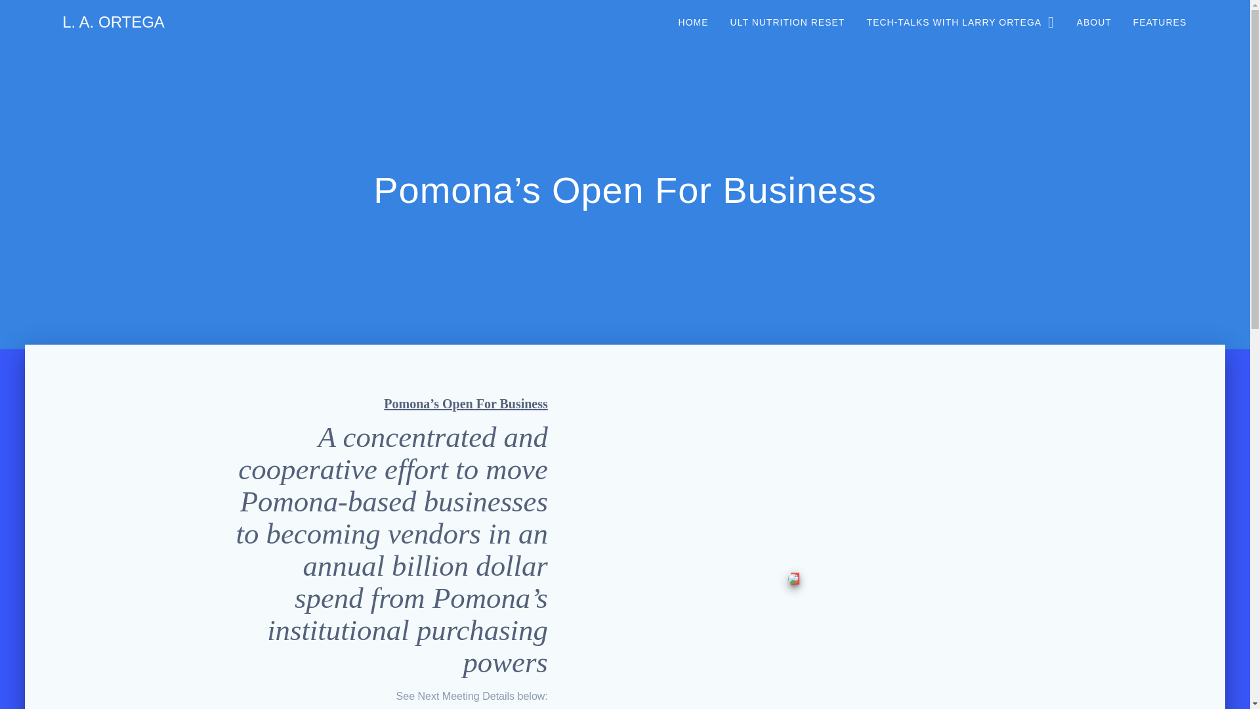  I want to click on FEATURES, so click(1160, 22).